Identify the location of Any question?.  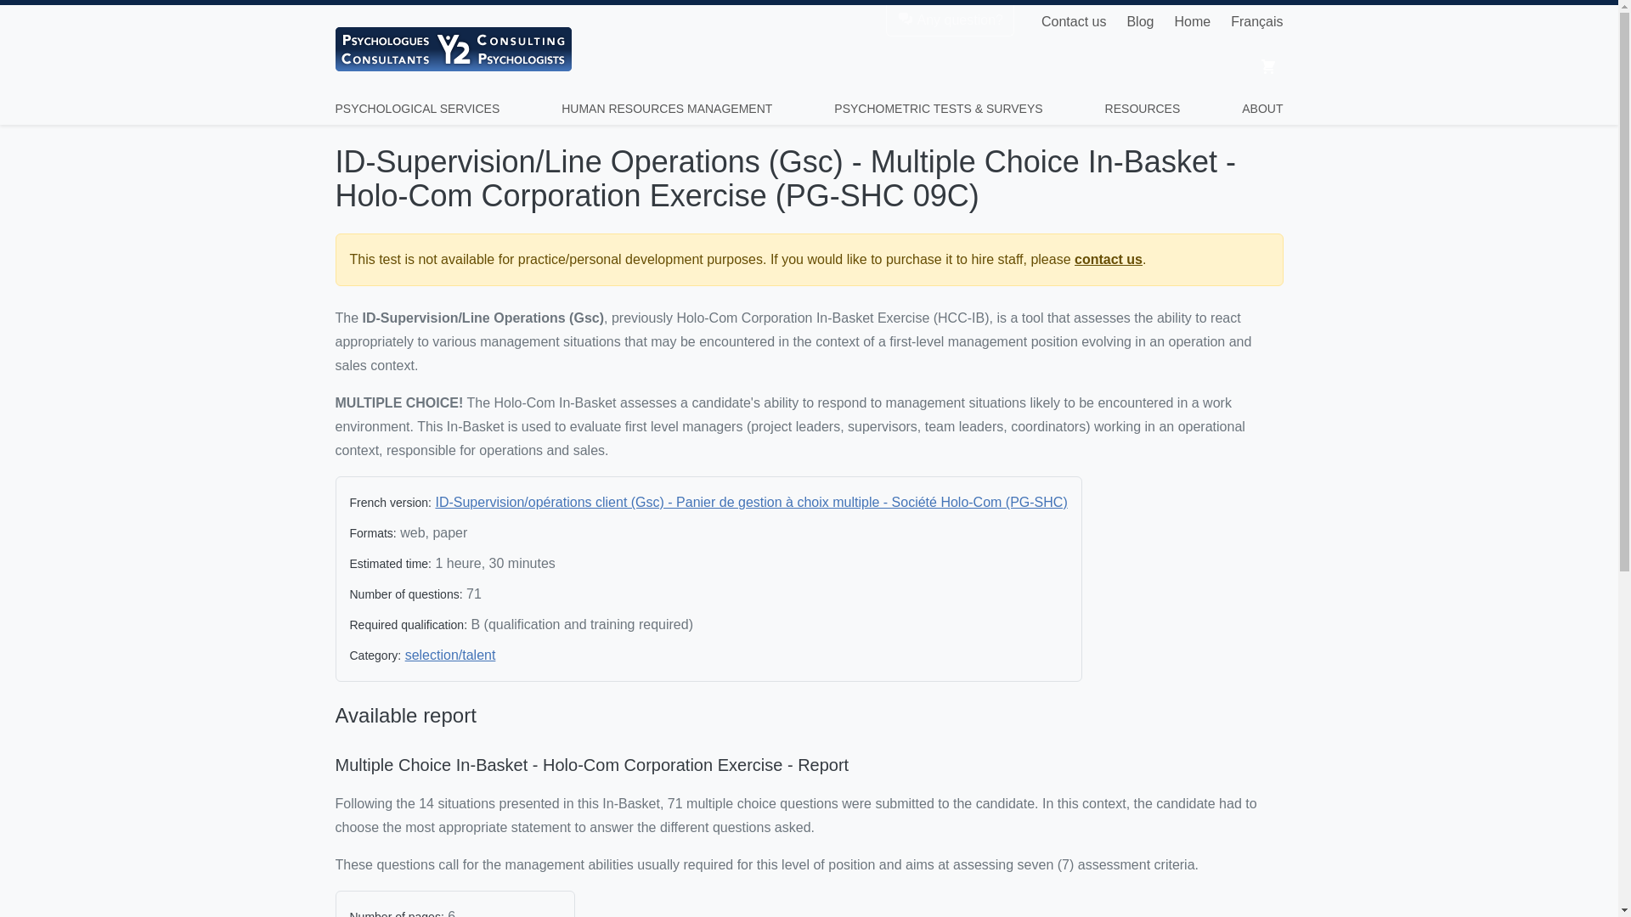
(950, 20).